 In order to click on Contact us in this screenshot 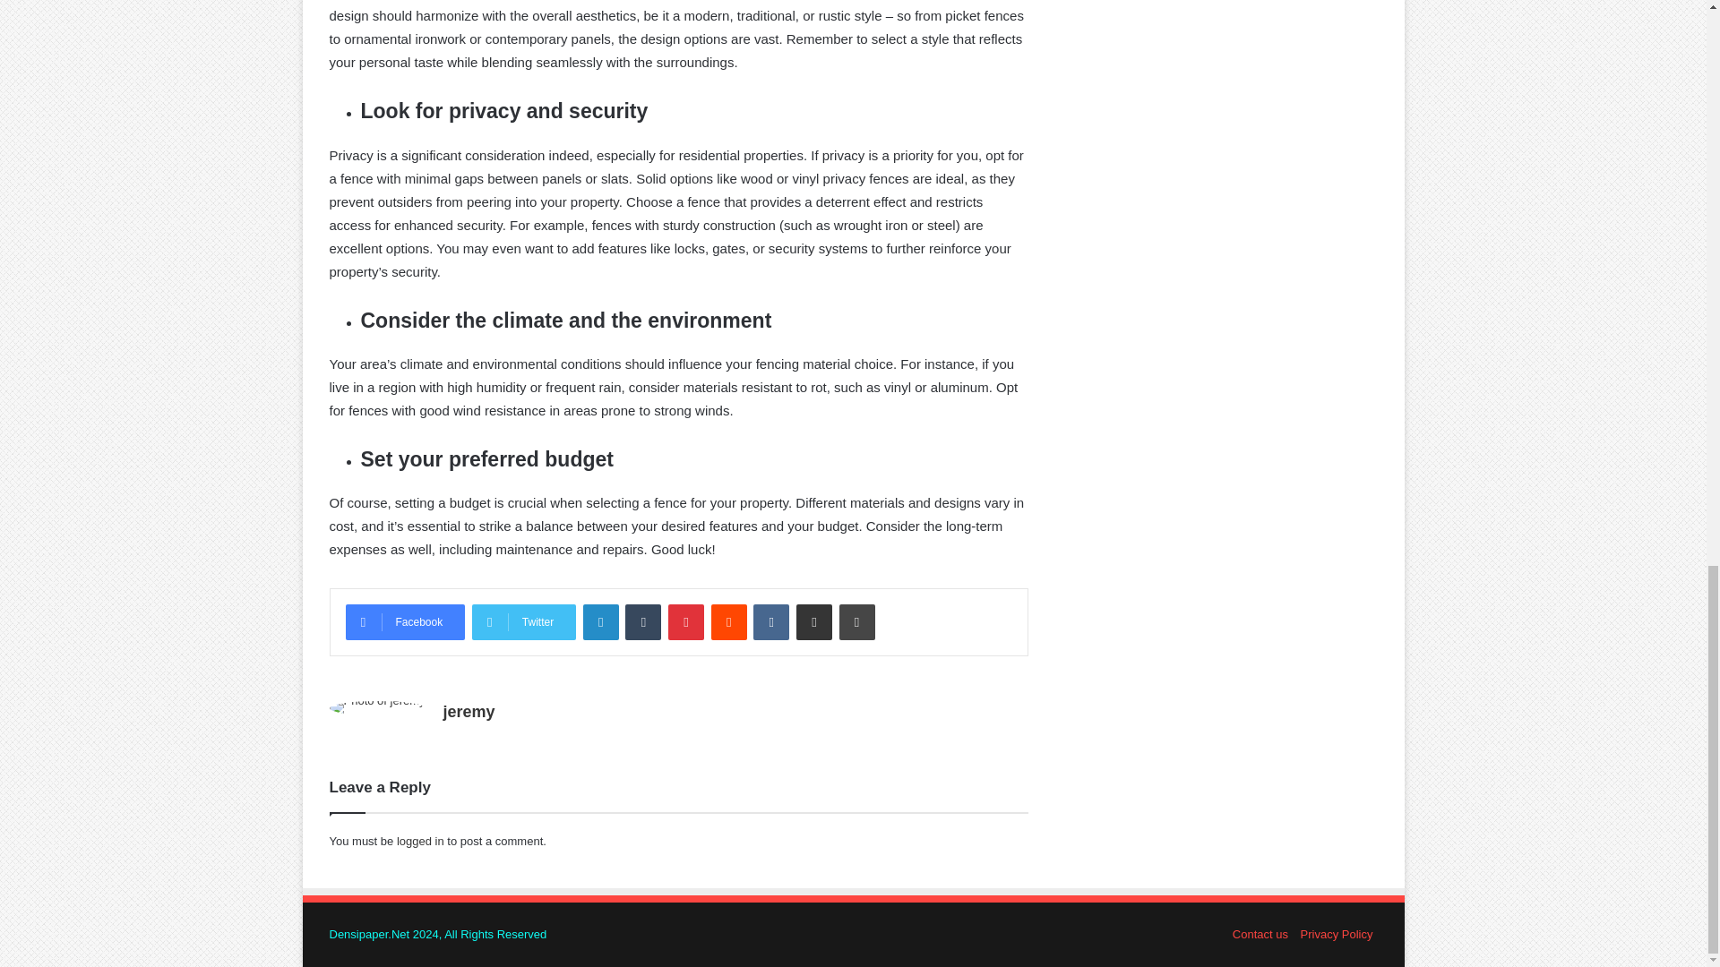, I will do `click(1260, 933)`.